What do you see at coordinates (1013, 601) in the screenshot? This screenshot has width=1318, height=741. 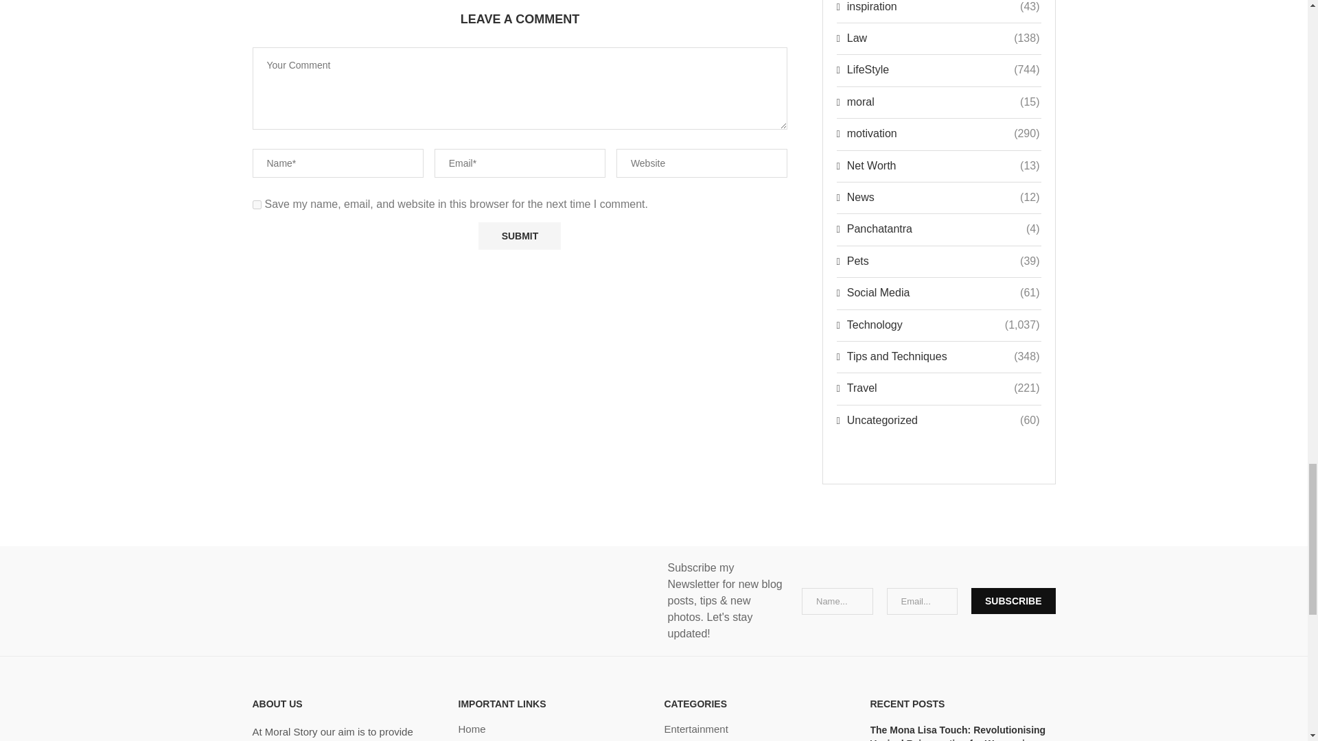 I see `Subscribe` at bounding box center [1013, 601].